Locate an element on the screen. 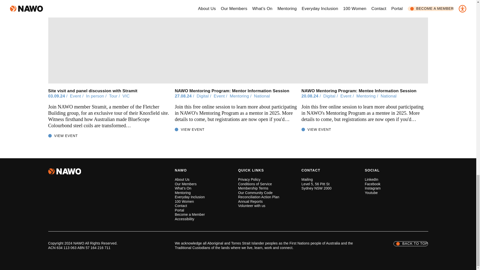 This screenshot has height=270, width=480. VIC is located at coordinates (126, 96).